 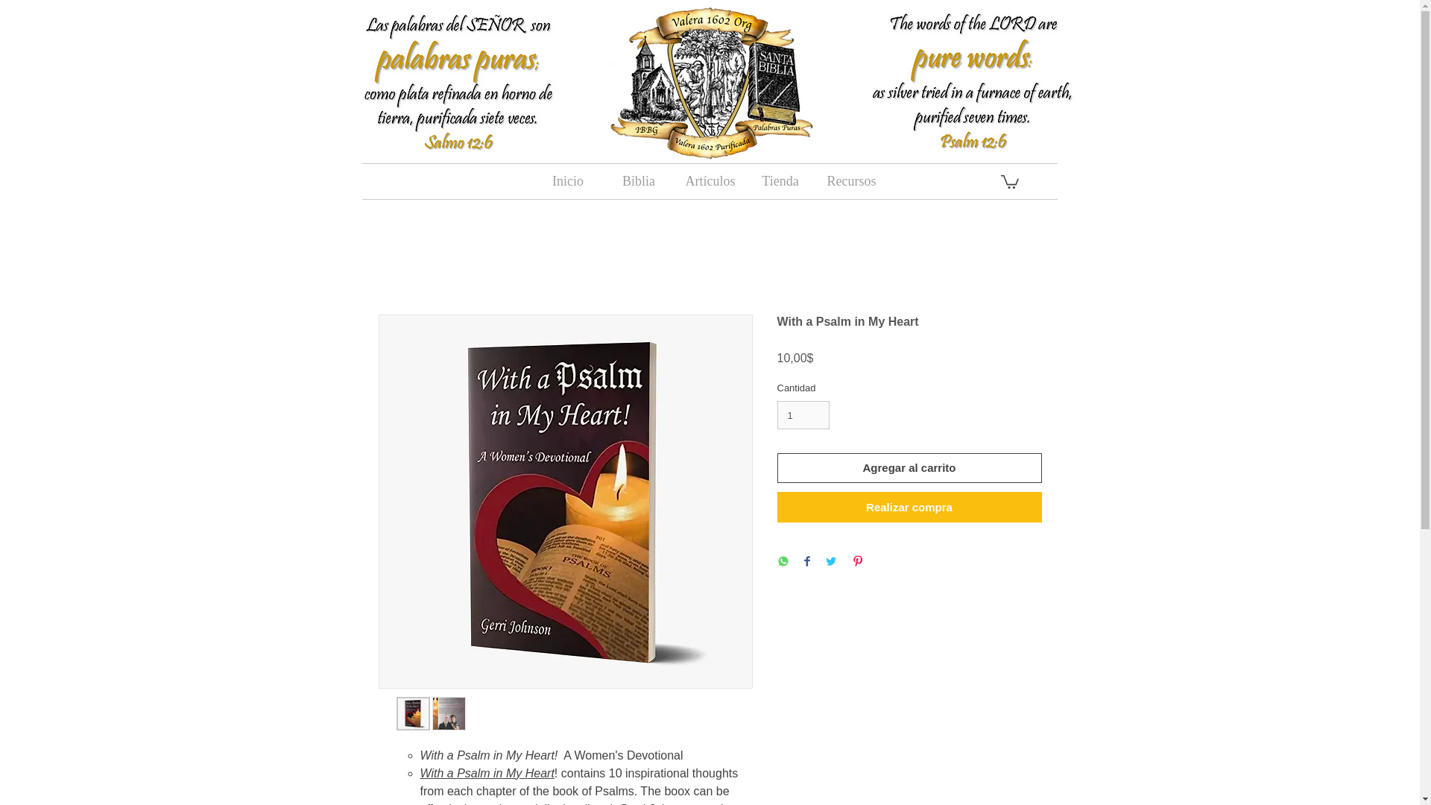 What do you see at coordinates (909, 468) in the screenshot?
I see `Agregar al carrito` at bounding box center [909, 468].